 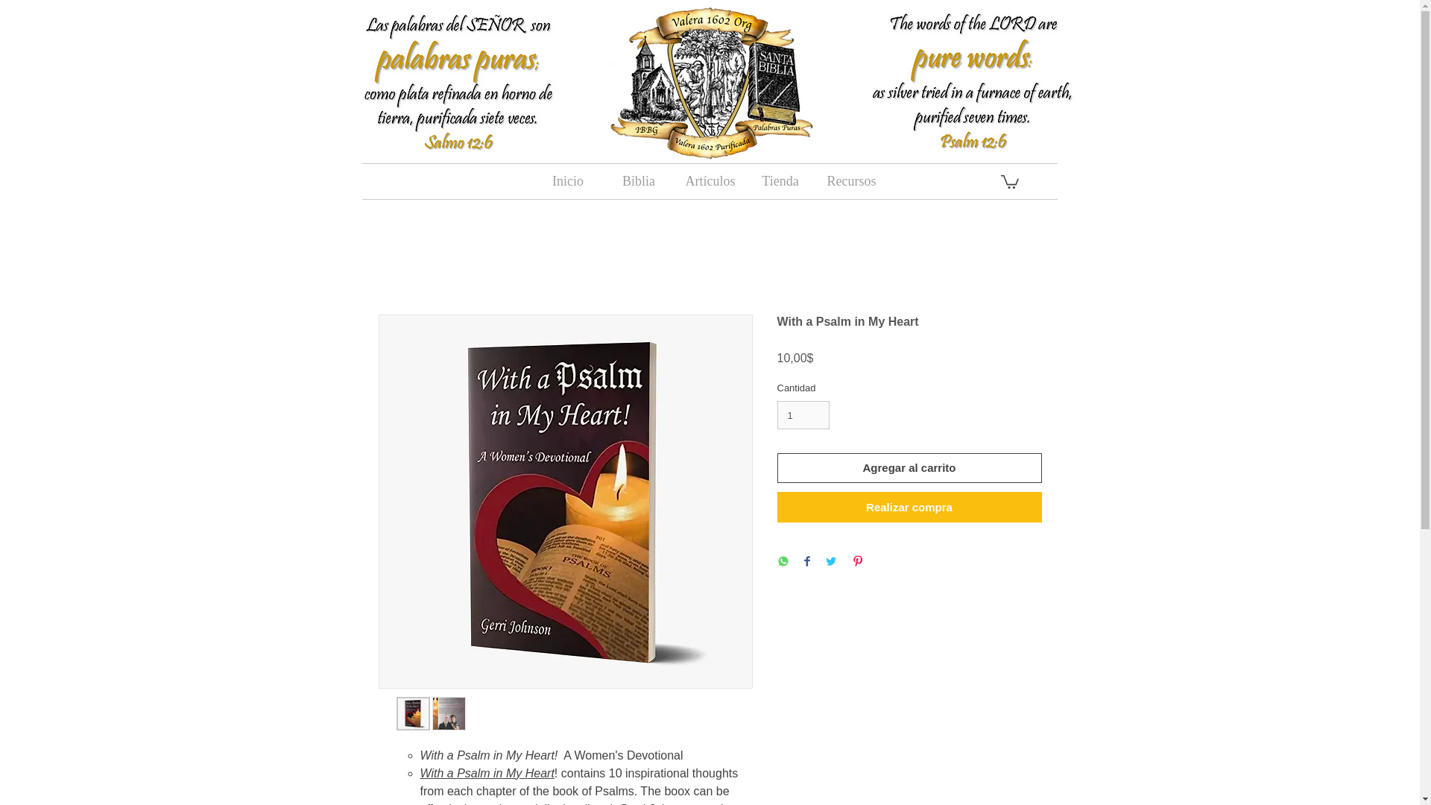 What do you see at coordinates (909, 468) in the screenshot?
I see `Agregar al carrito` at bounding box center [909, 468].